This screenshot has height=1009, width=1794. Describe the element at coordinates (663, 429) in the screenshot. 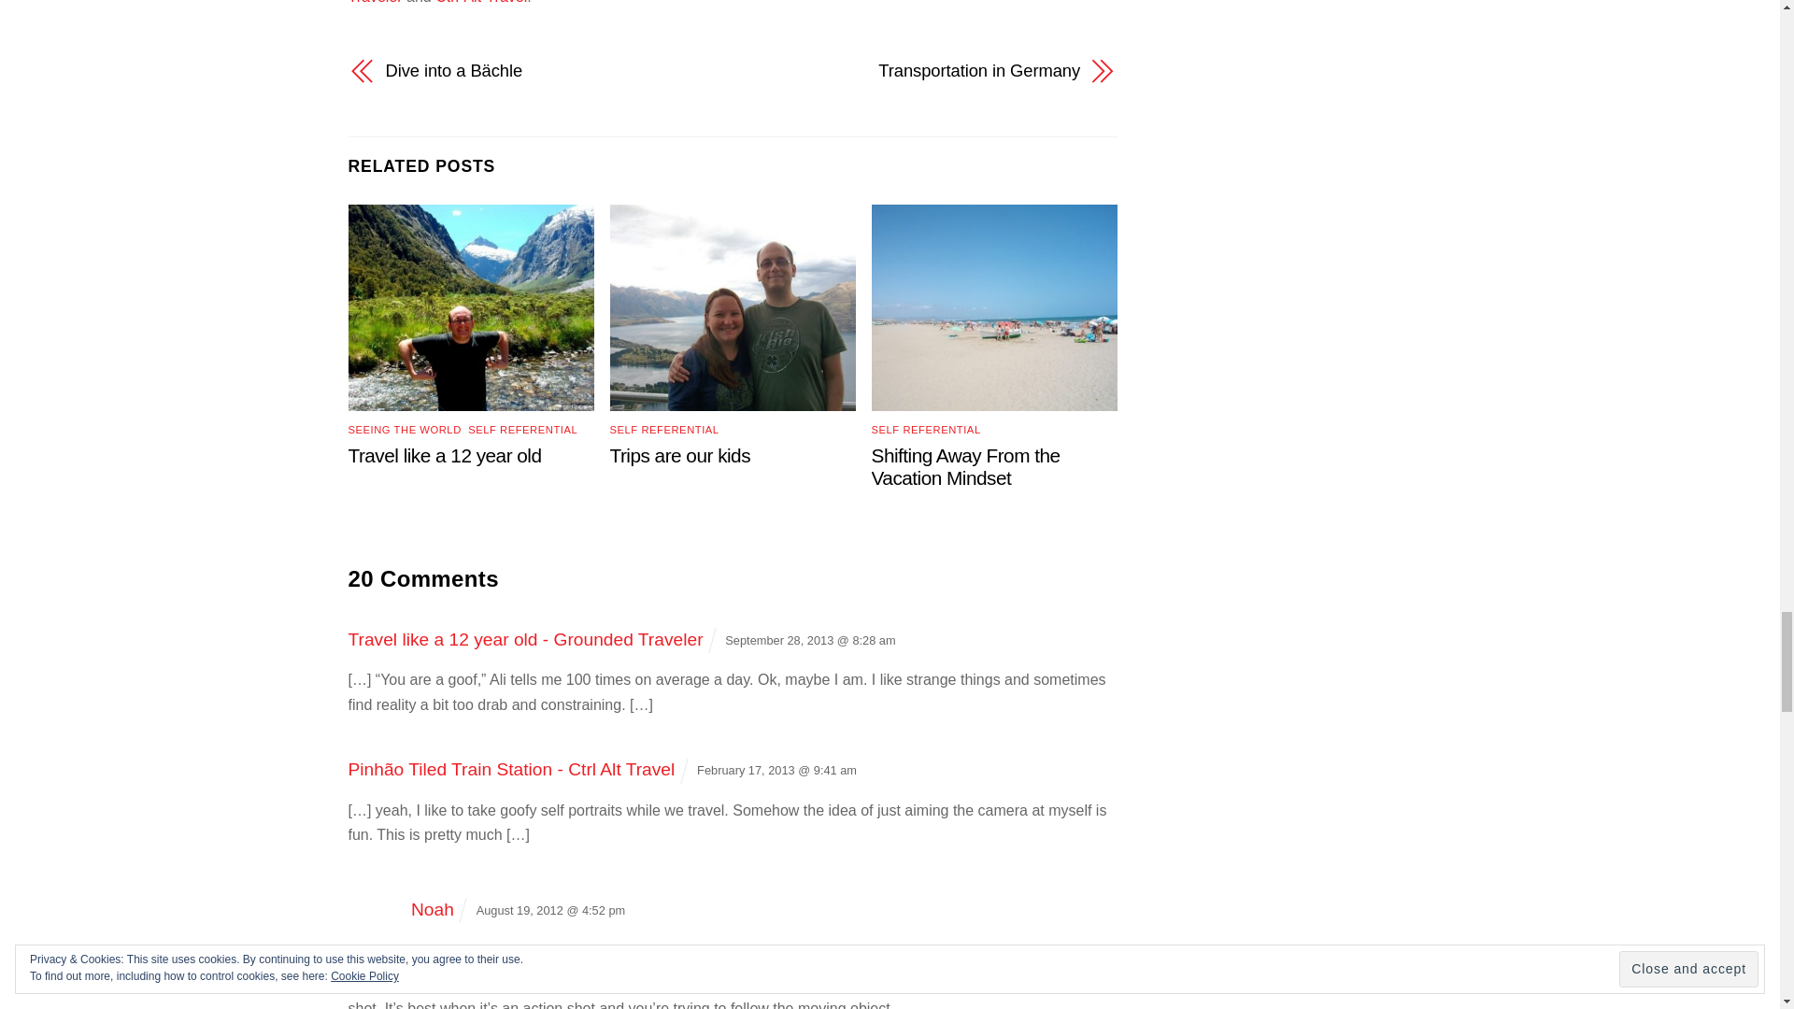

I see `SELF REFERENTIAL` at that location.